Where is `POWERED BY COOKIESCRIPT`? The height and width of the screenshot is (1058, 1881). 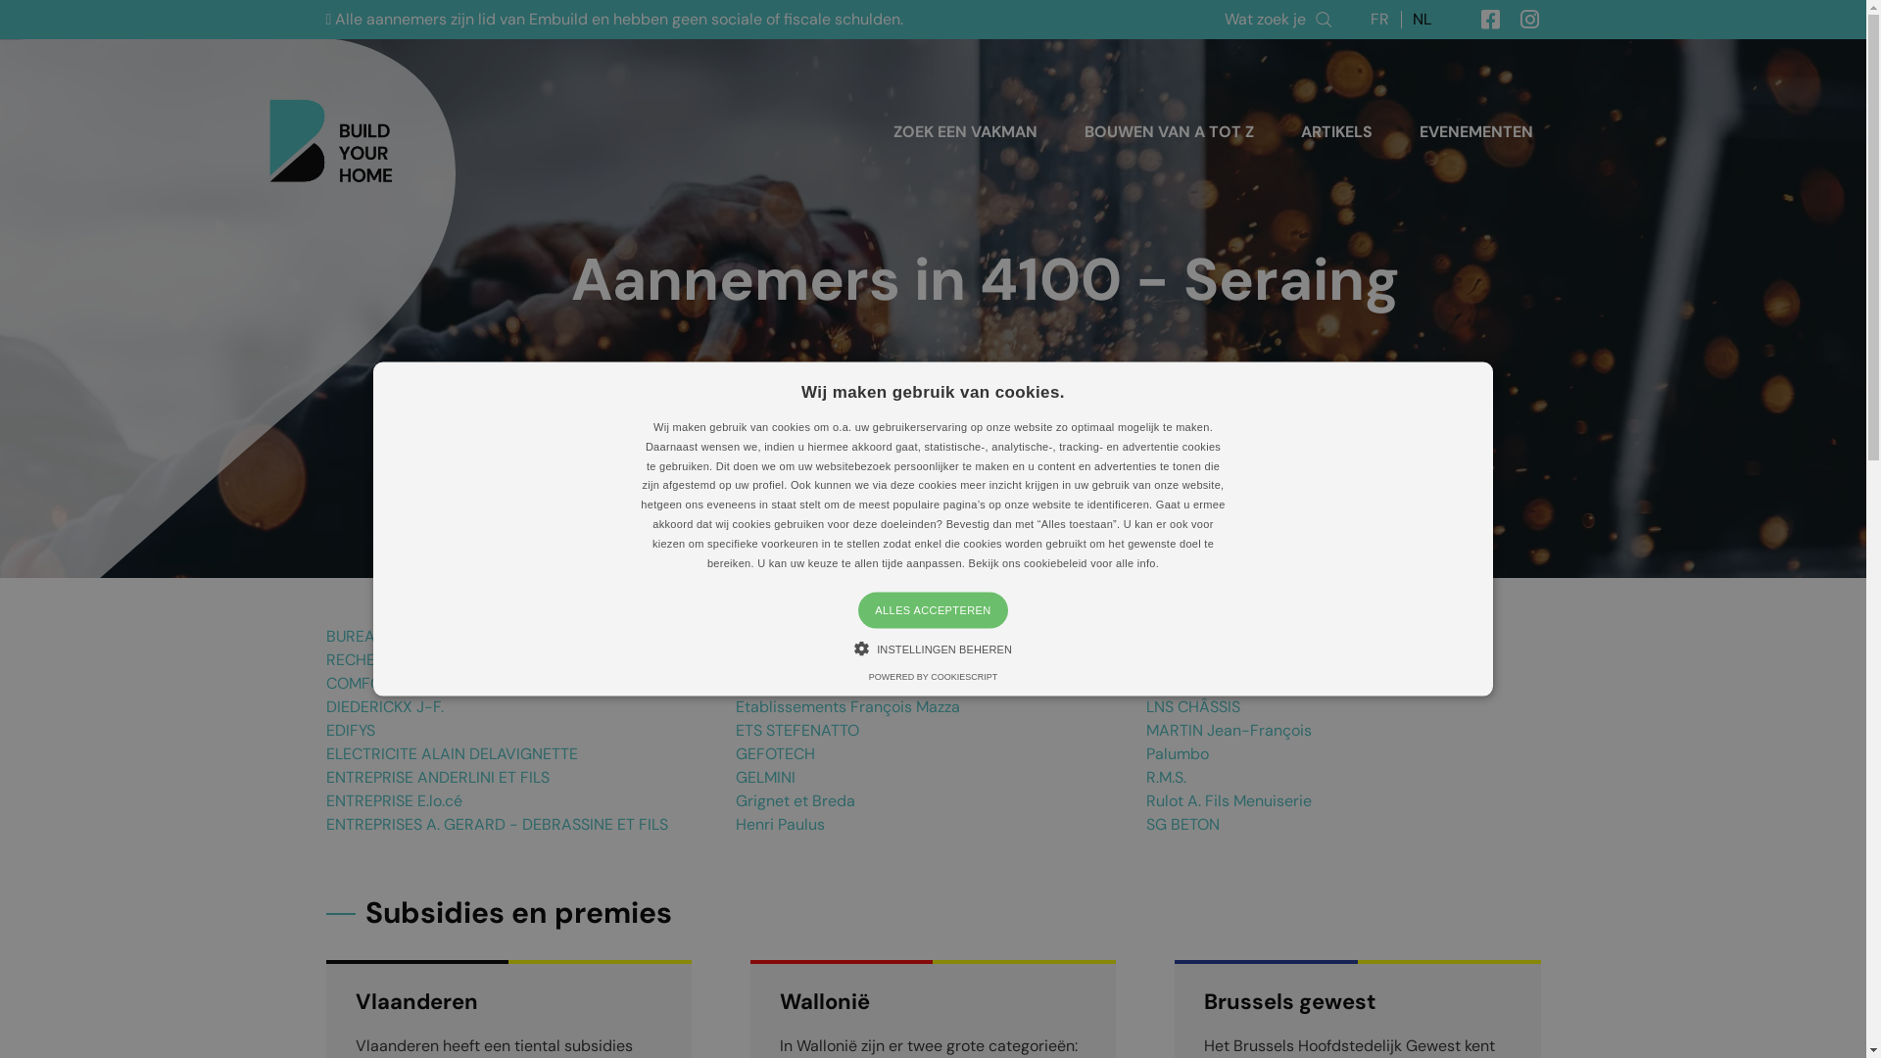 POWERED BY COOKIESCRIPT is located at coordinates (933, 676).